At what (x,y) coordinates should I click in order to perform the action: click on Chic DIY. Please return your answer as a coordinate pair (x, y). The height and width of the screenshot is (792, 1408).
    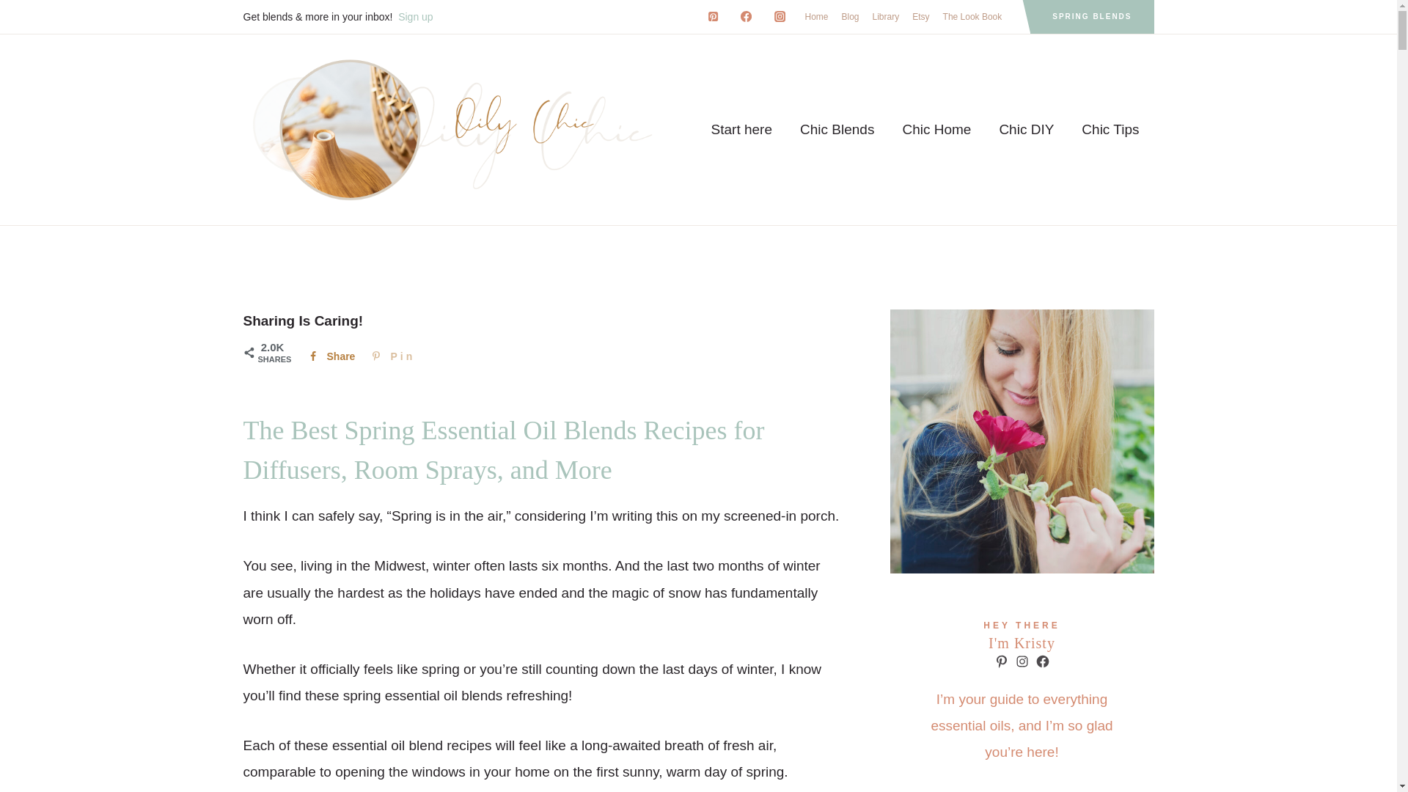
    Looking at the image, I should click on (1025, 130).